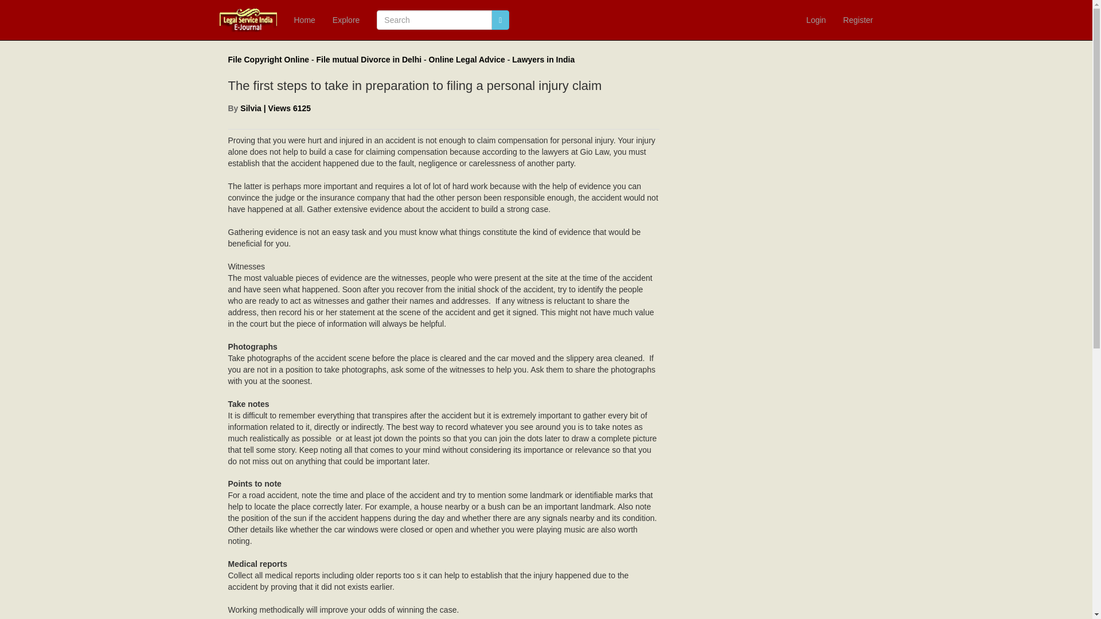 This screenshot has height=619, width=1101. Describe the element at coordinates (268, 60) in the screenshot. I see `Copyright` at that location.